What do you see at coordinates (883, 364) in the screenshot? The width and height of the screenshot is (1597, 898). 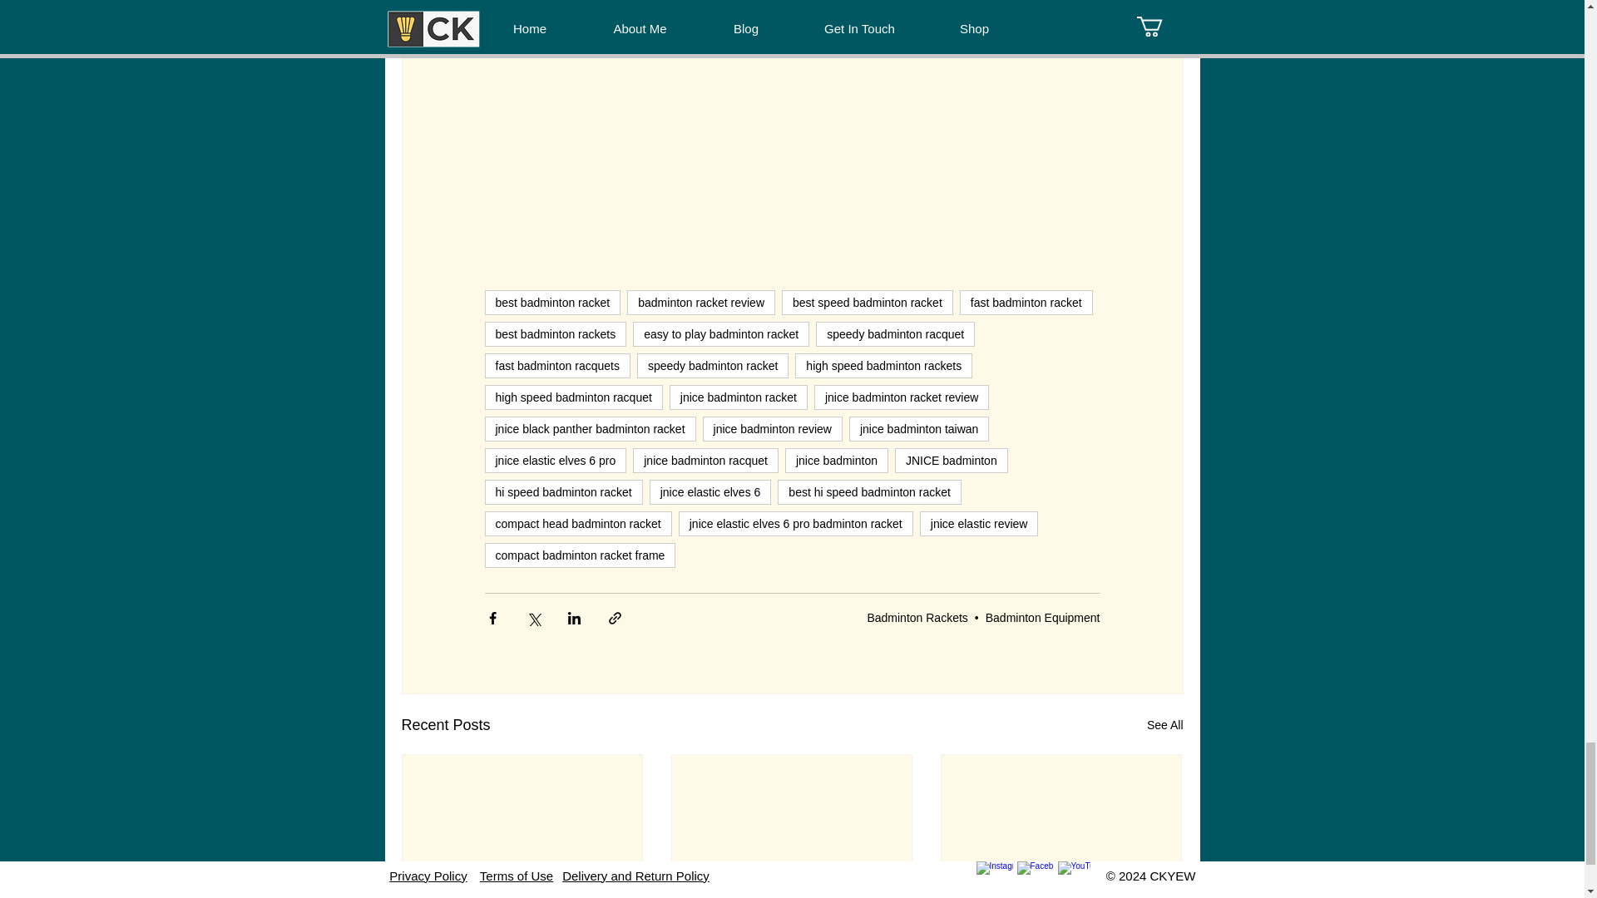 I see `high speed badminton rackets` at bounding box center [883, 364].